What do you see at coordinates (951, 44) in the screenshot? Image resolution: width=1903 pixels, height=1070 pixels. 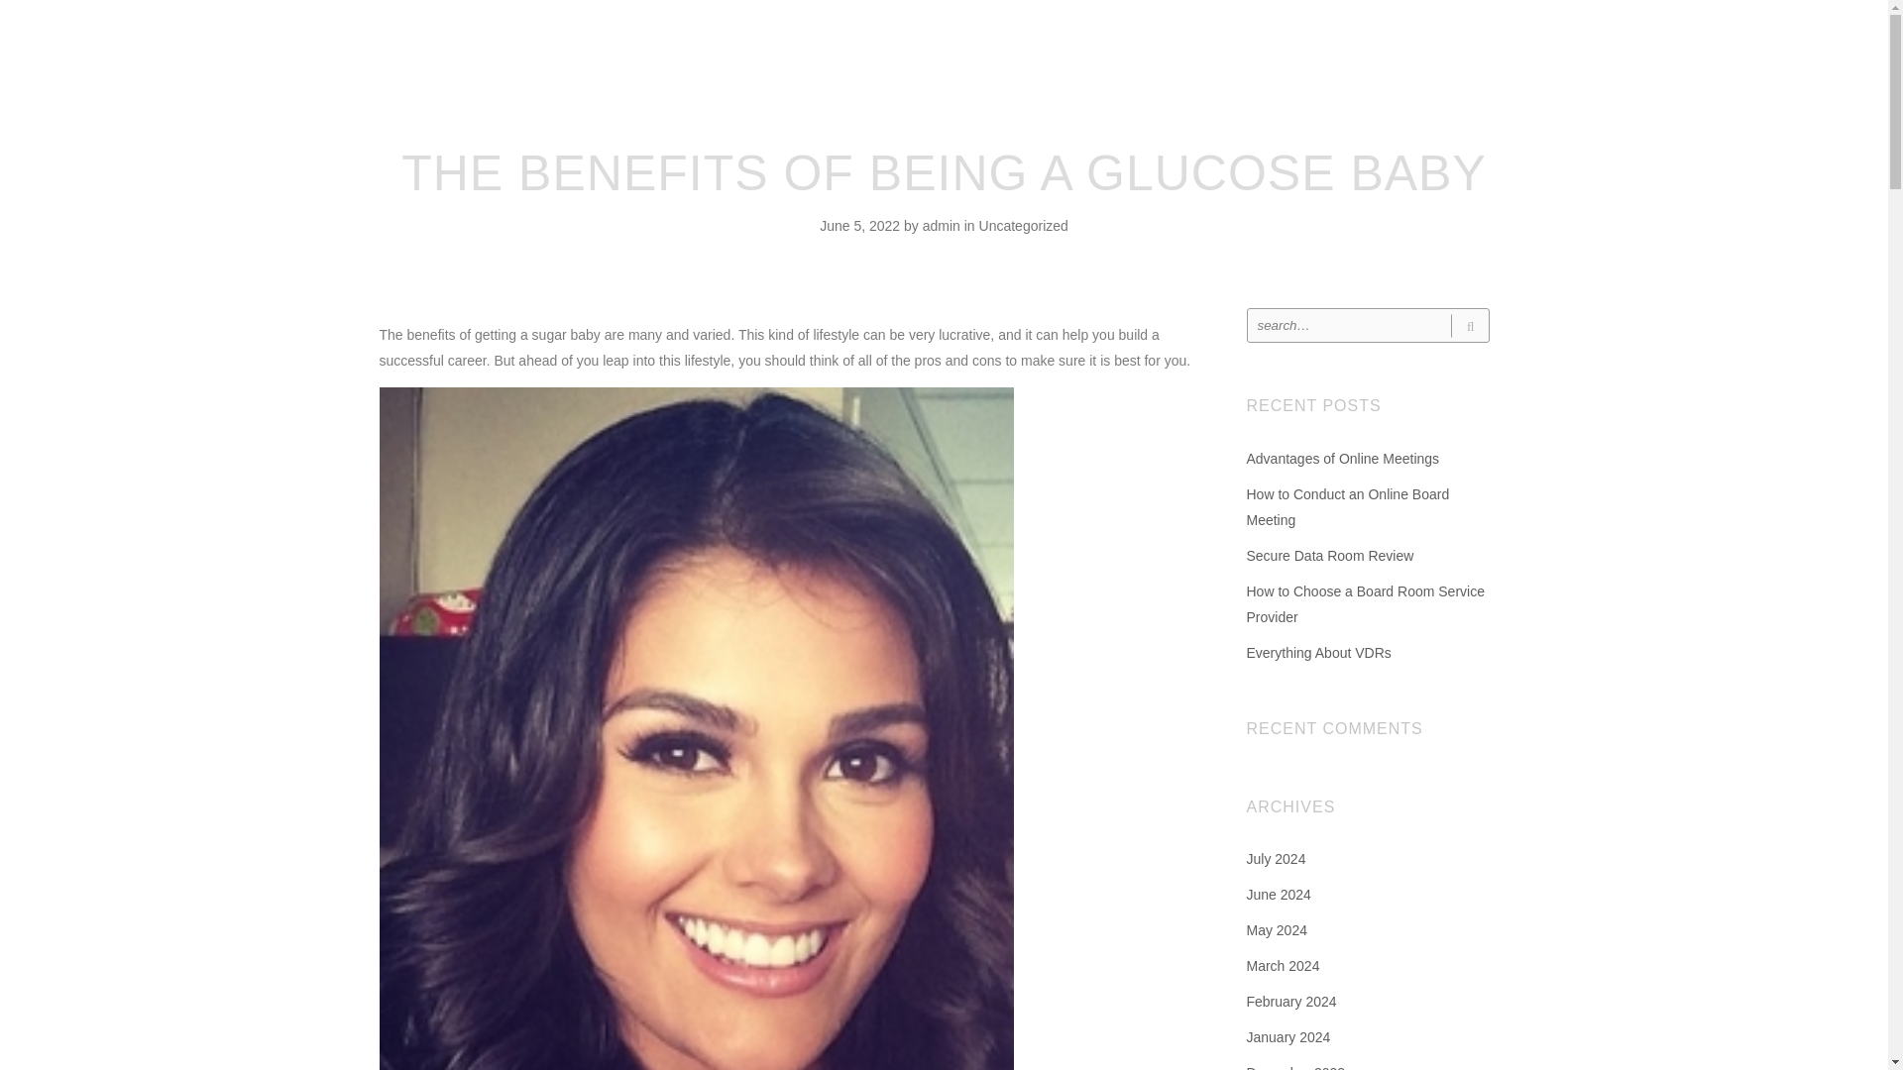 I see `THE HIDDEN STUDIO` at bounding box center [951, 44].